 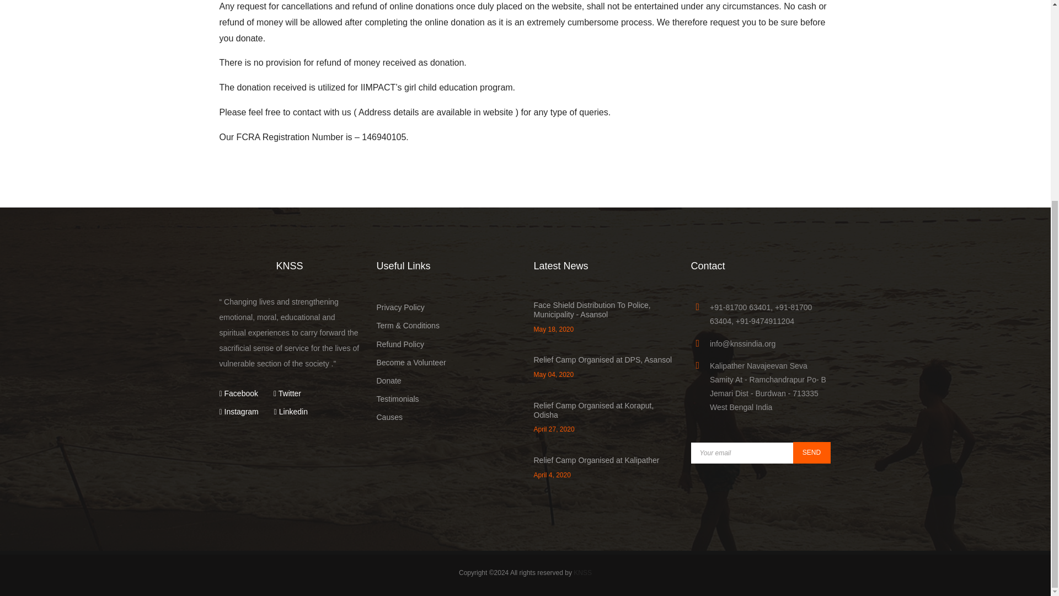 I want to click on send, so click(x=812, y=453).